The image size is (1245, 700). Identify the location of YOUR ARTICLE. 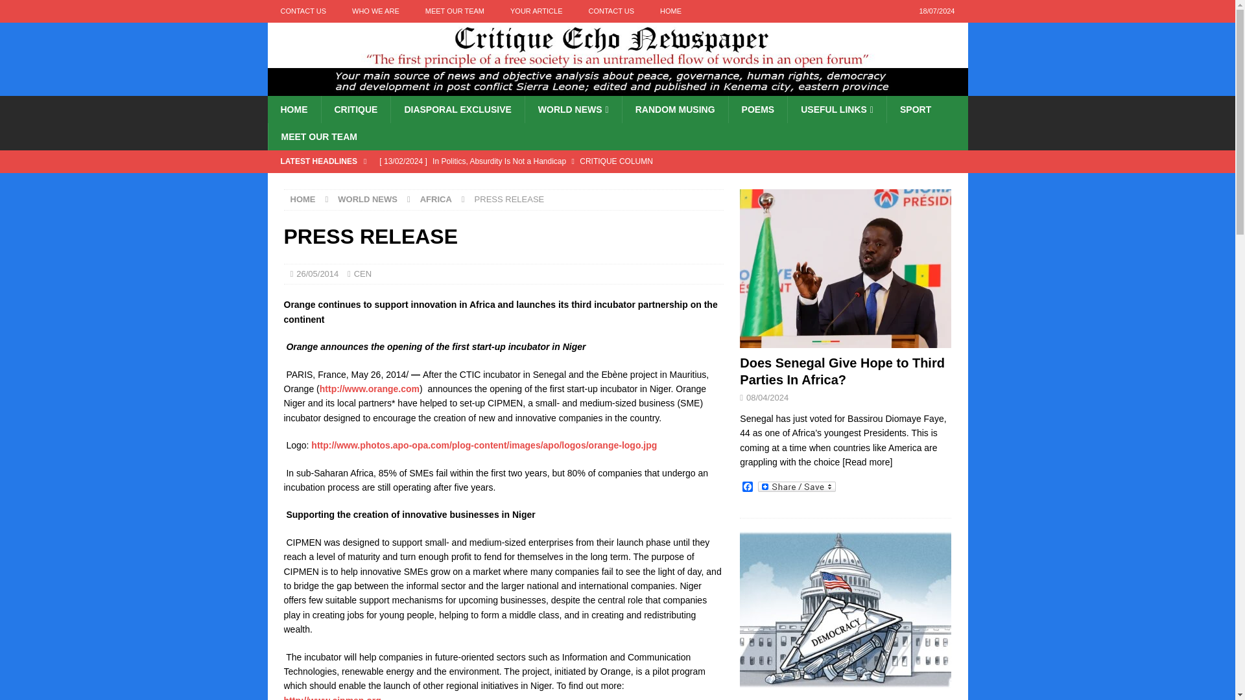
(536, 11).